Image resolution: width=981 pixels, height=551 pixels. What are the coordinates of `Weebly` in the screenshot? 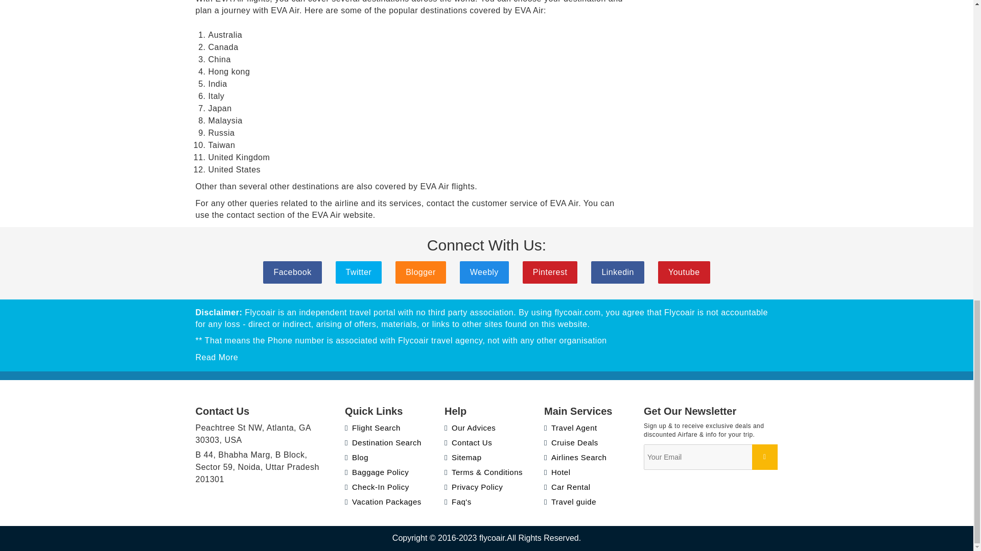 It's located at (484, 272).